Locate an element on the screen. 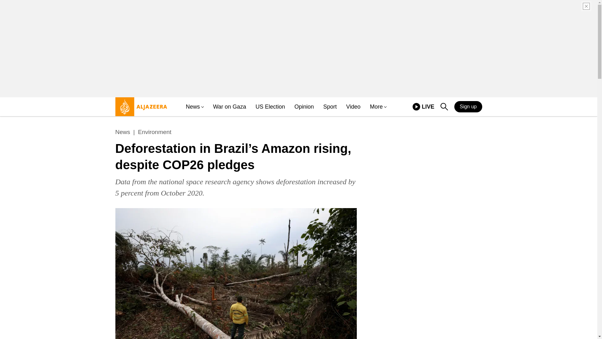  More is located at coordinates (376, 107).